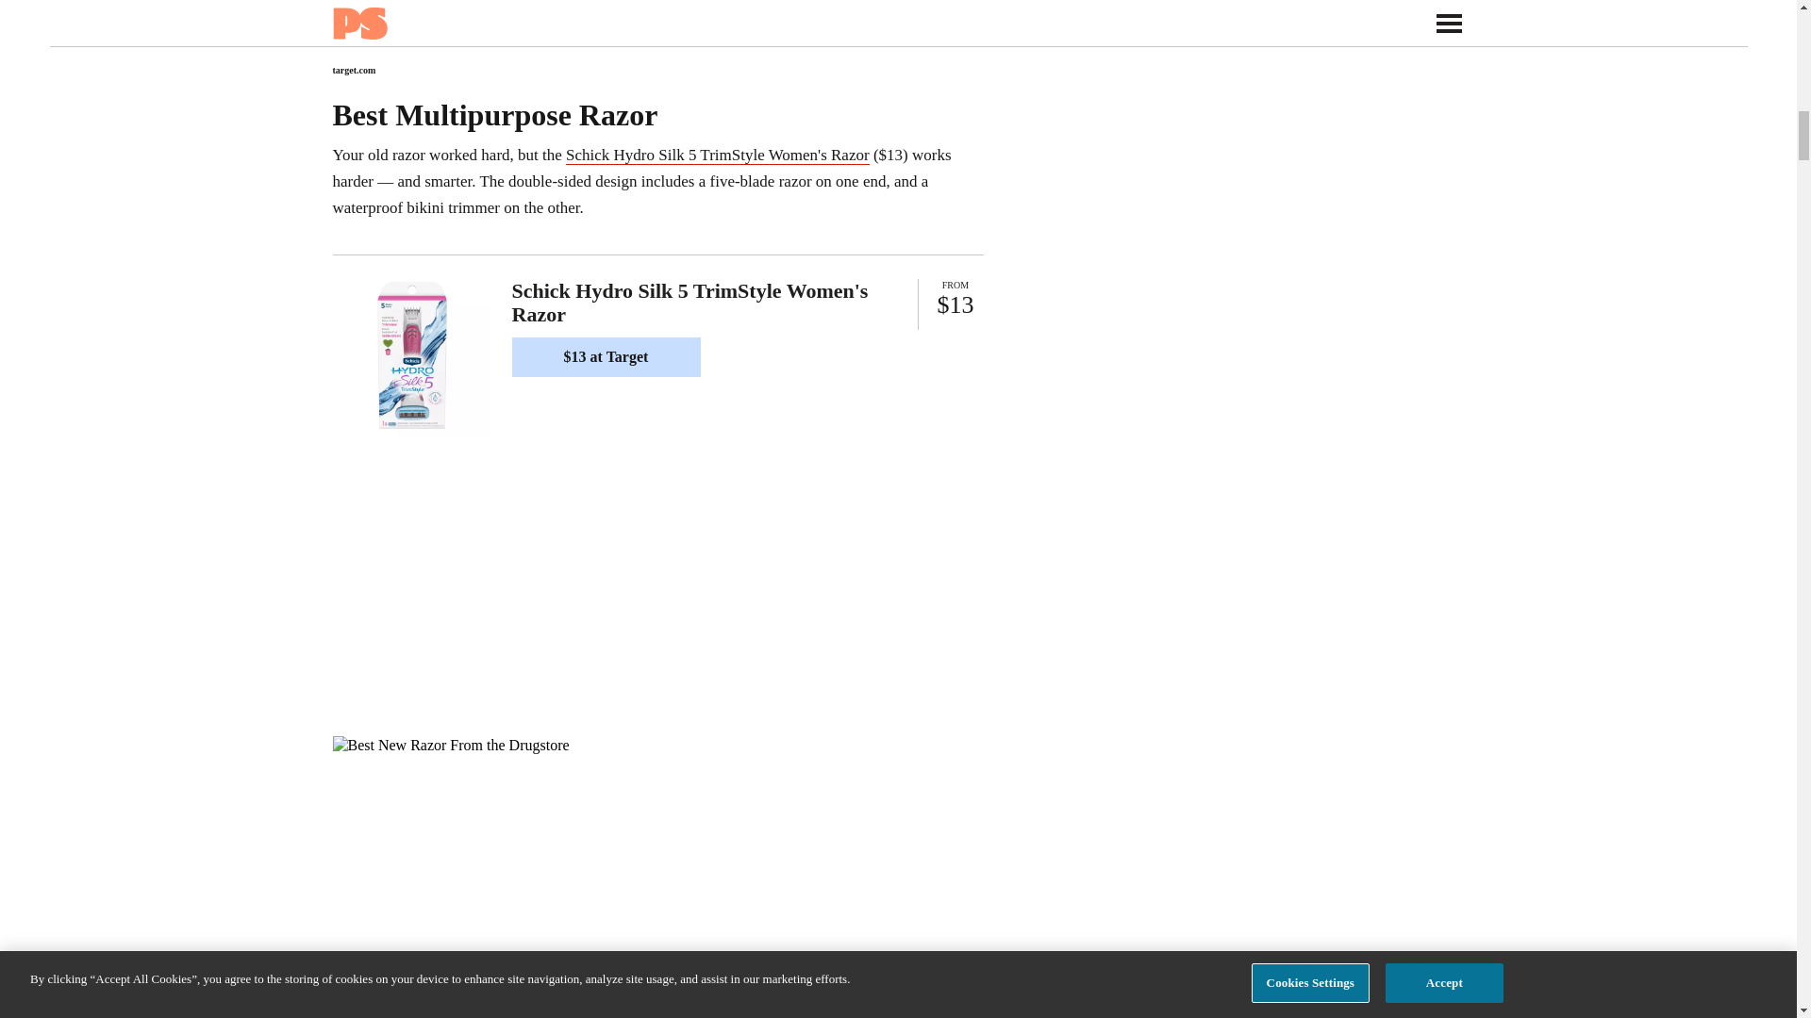 The image size is (1811, 1018). What do you see at coordinates (353, 70) in the screenshot?
I see `target.com` at bounding box center [353, 70].